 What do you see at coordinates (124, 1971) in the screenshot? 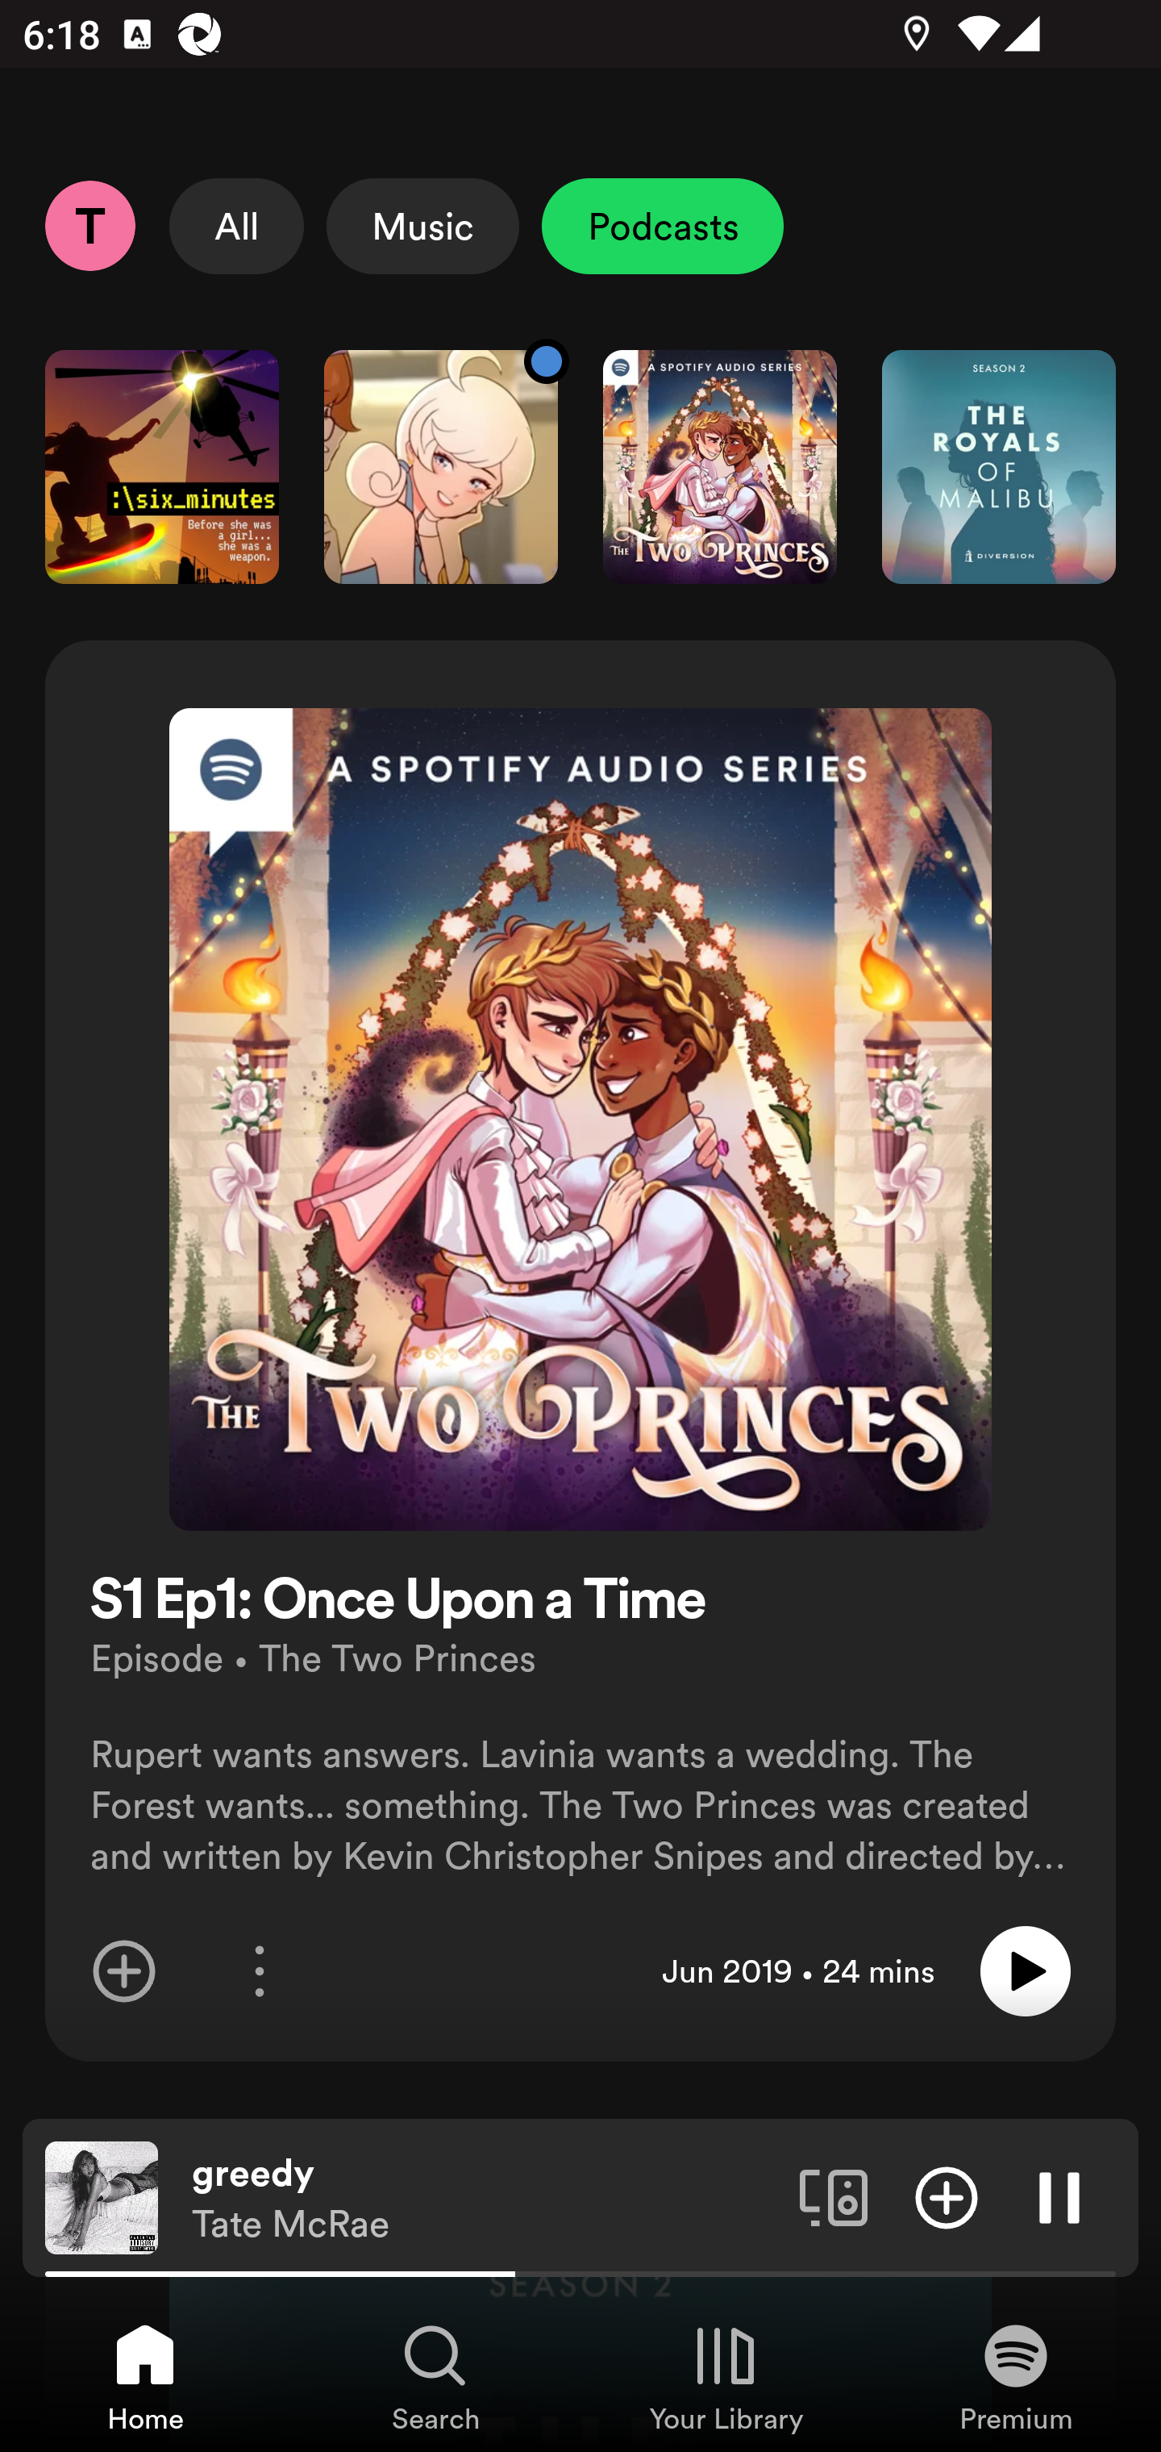
I see `Add item` at bounding box center [124, 1971].